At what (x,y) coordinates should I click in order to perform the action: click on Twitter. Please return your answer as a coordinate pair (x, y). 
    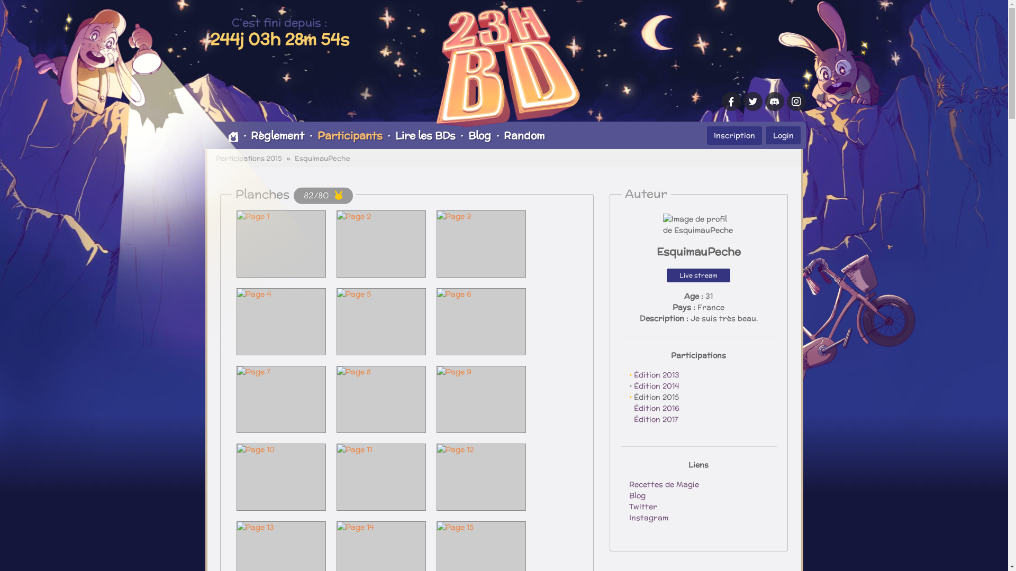
    Looking at the image, I should click on (642, 506).